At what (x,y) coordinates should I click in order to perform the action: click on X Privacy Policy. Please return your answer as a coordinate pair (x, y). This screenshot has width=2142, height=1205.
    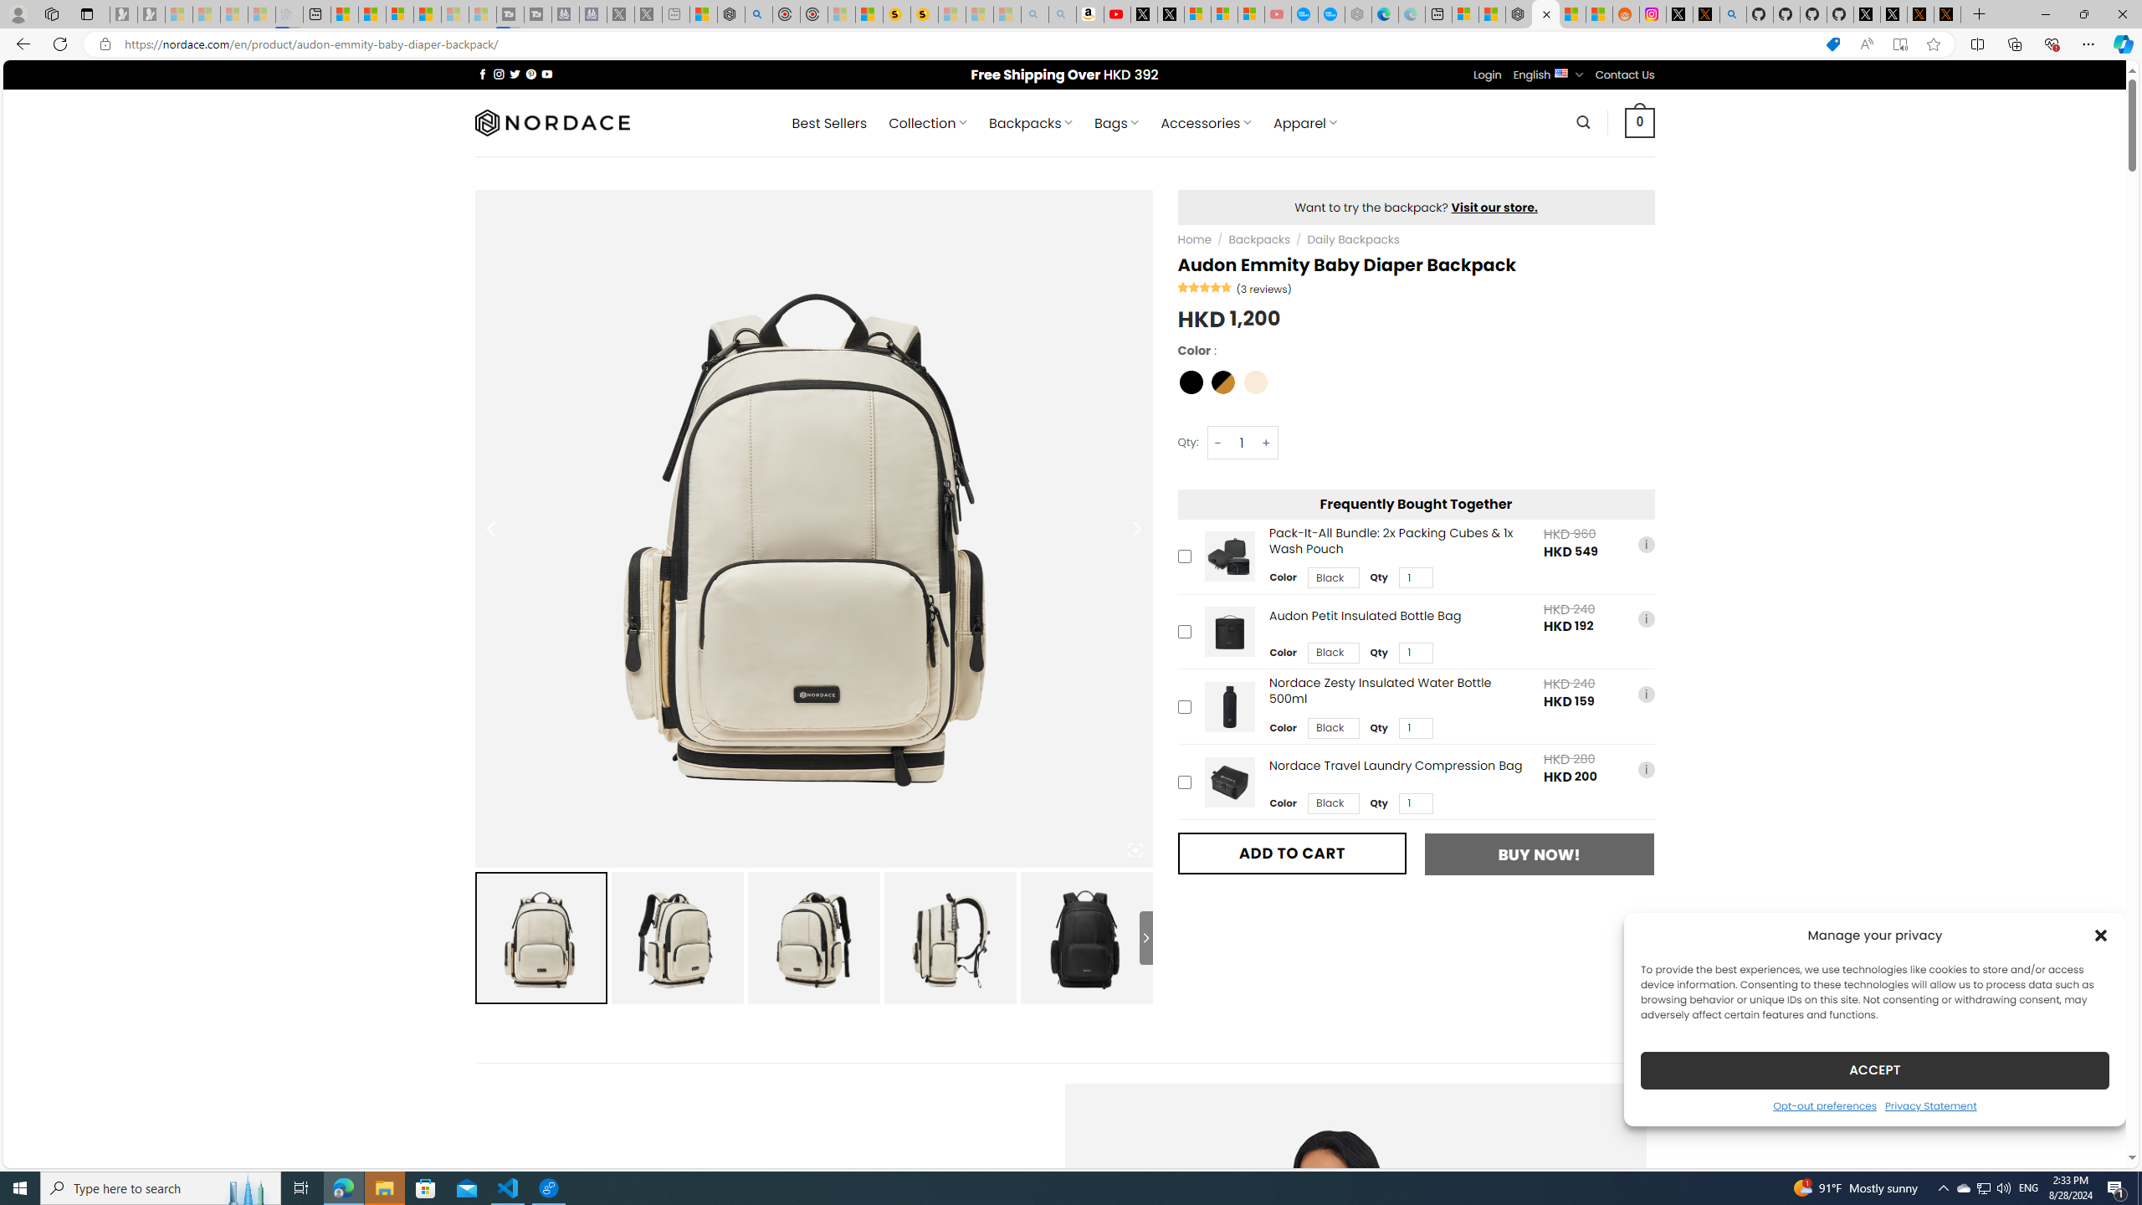
    Looking at the image, I should click on (1948, 14).